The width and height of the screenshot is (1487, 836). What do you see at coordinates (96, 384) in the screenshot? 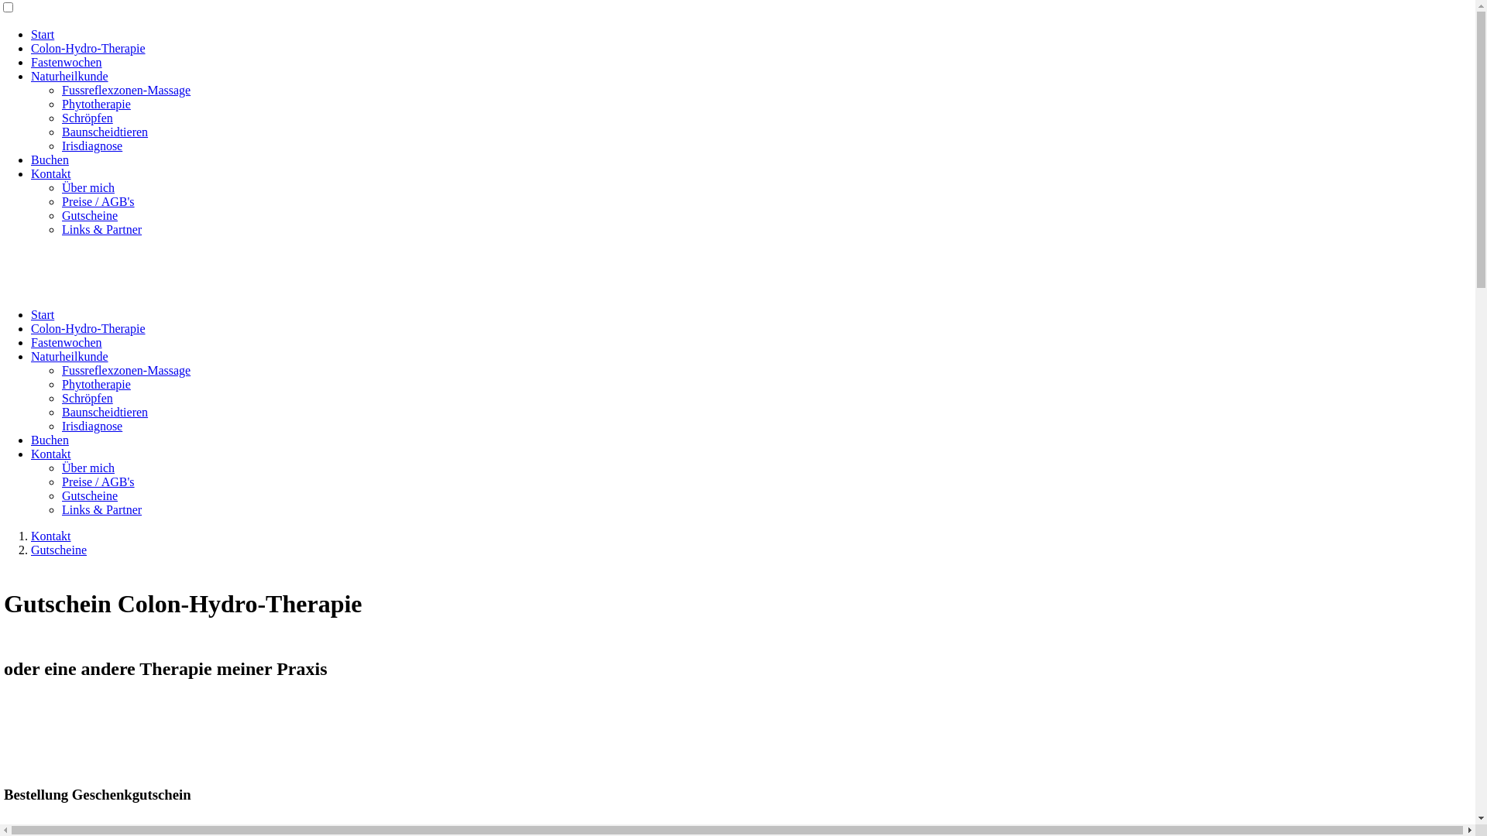
I see `Phytotherapie` at bounding box center [96, 384].